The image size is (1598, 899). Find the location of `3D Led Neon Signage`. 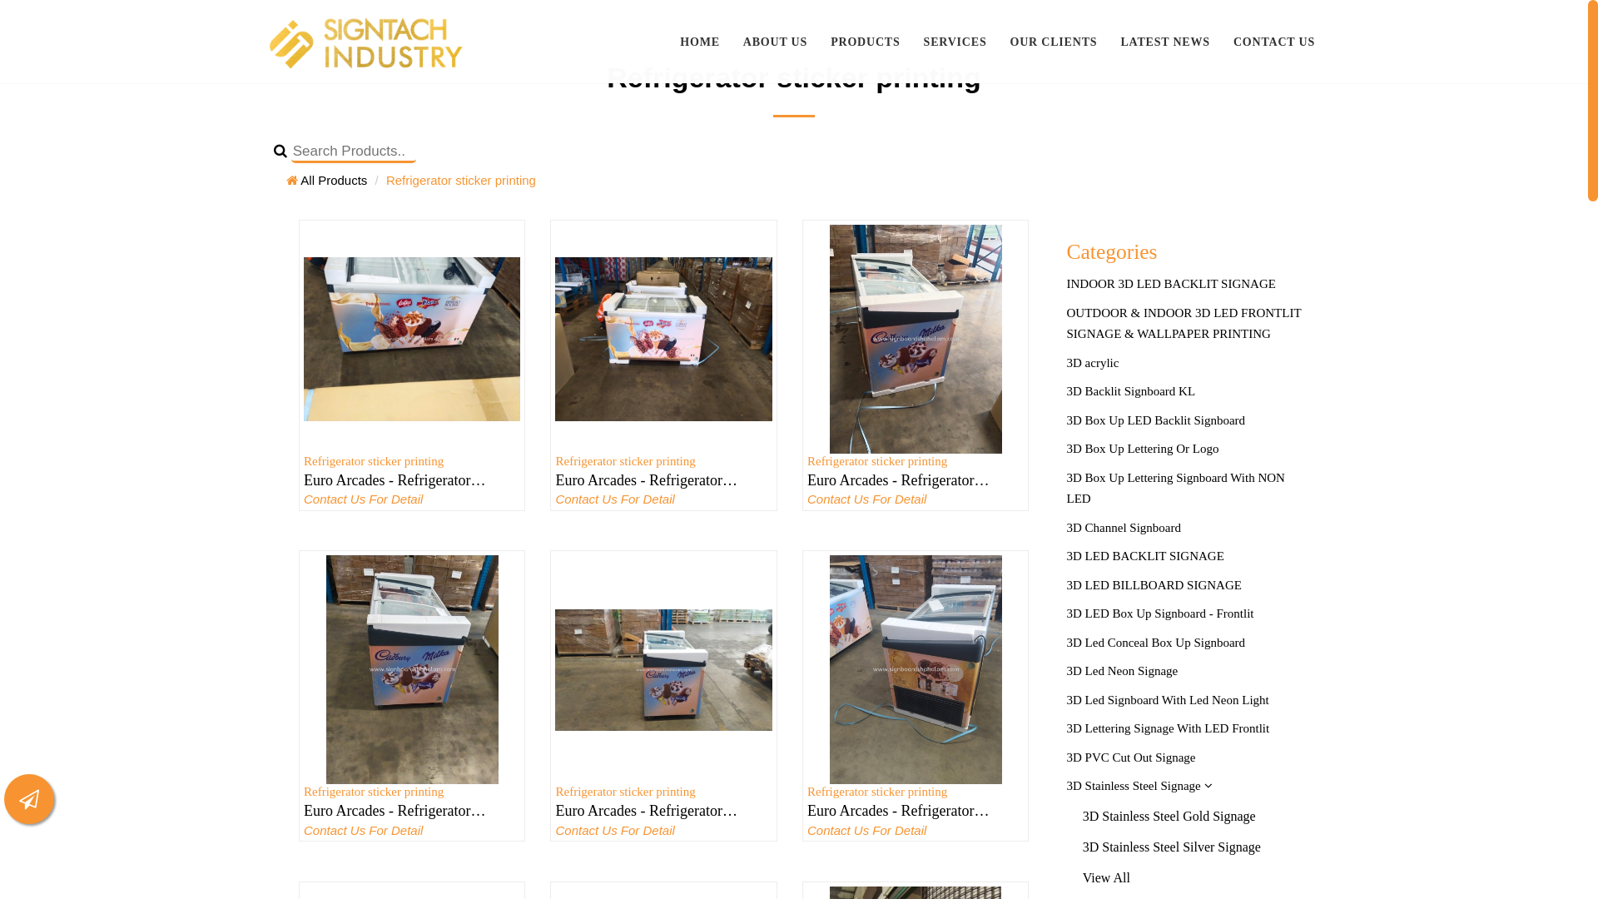

3D Led Neon Signage is located at coordinates (1185, 672).